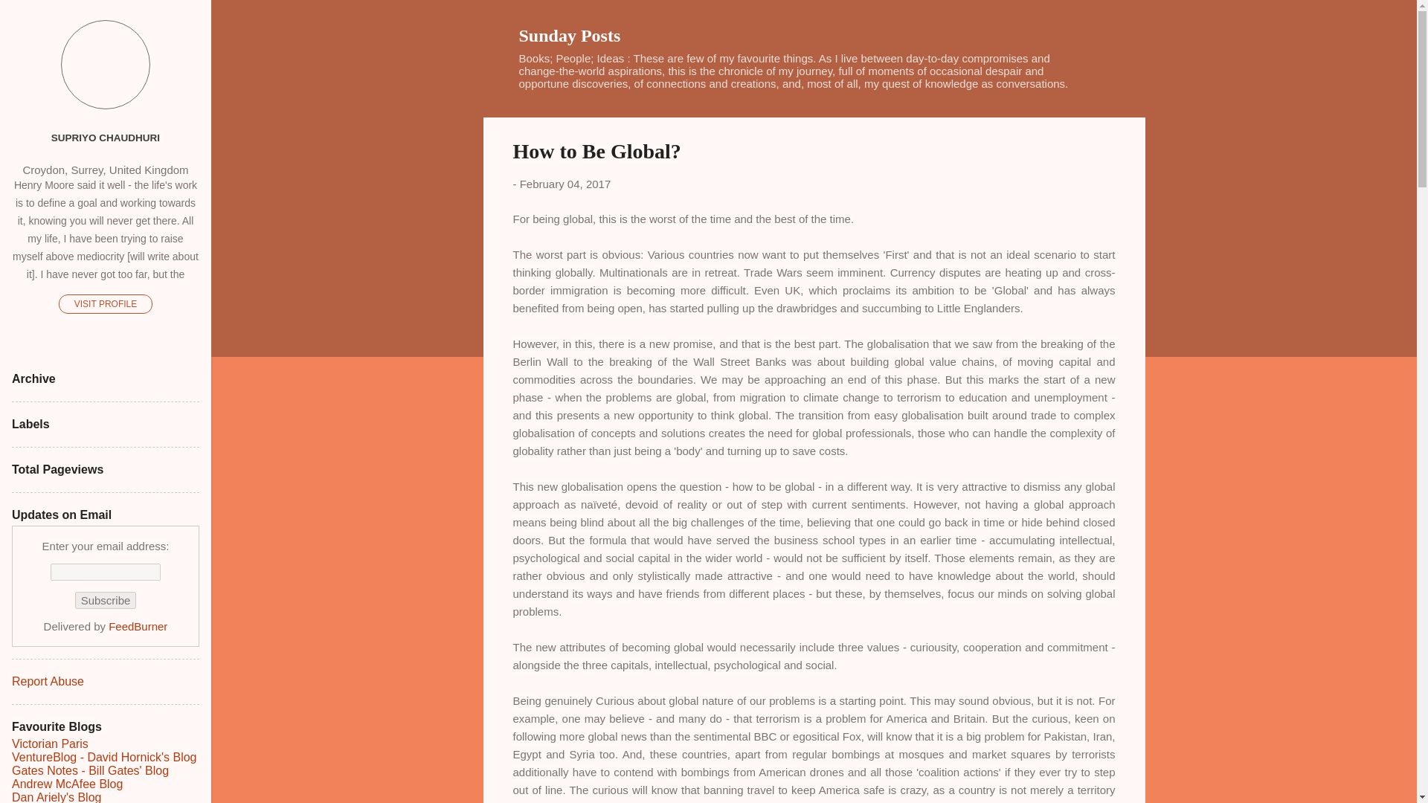 The height and width of the screenshot is (803, 1428). What do you see at coordinates (106, 599) in the screenshot?
I see `Subscribe` at bounding box center [106, 599].